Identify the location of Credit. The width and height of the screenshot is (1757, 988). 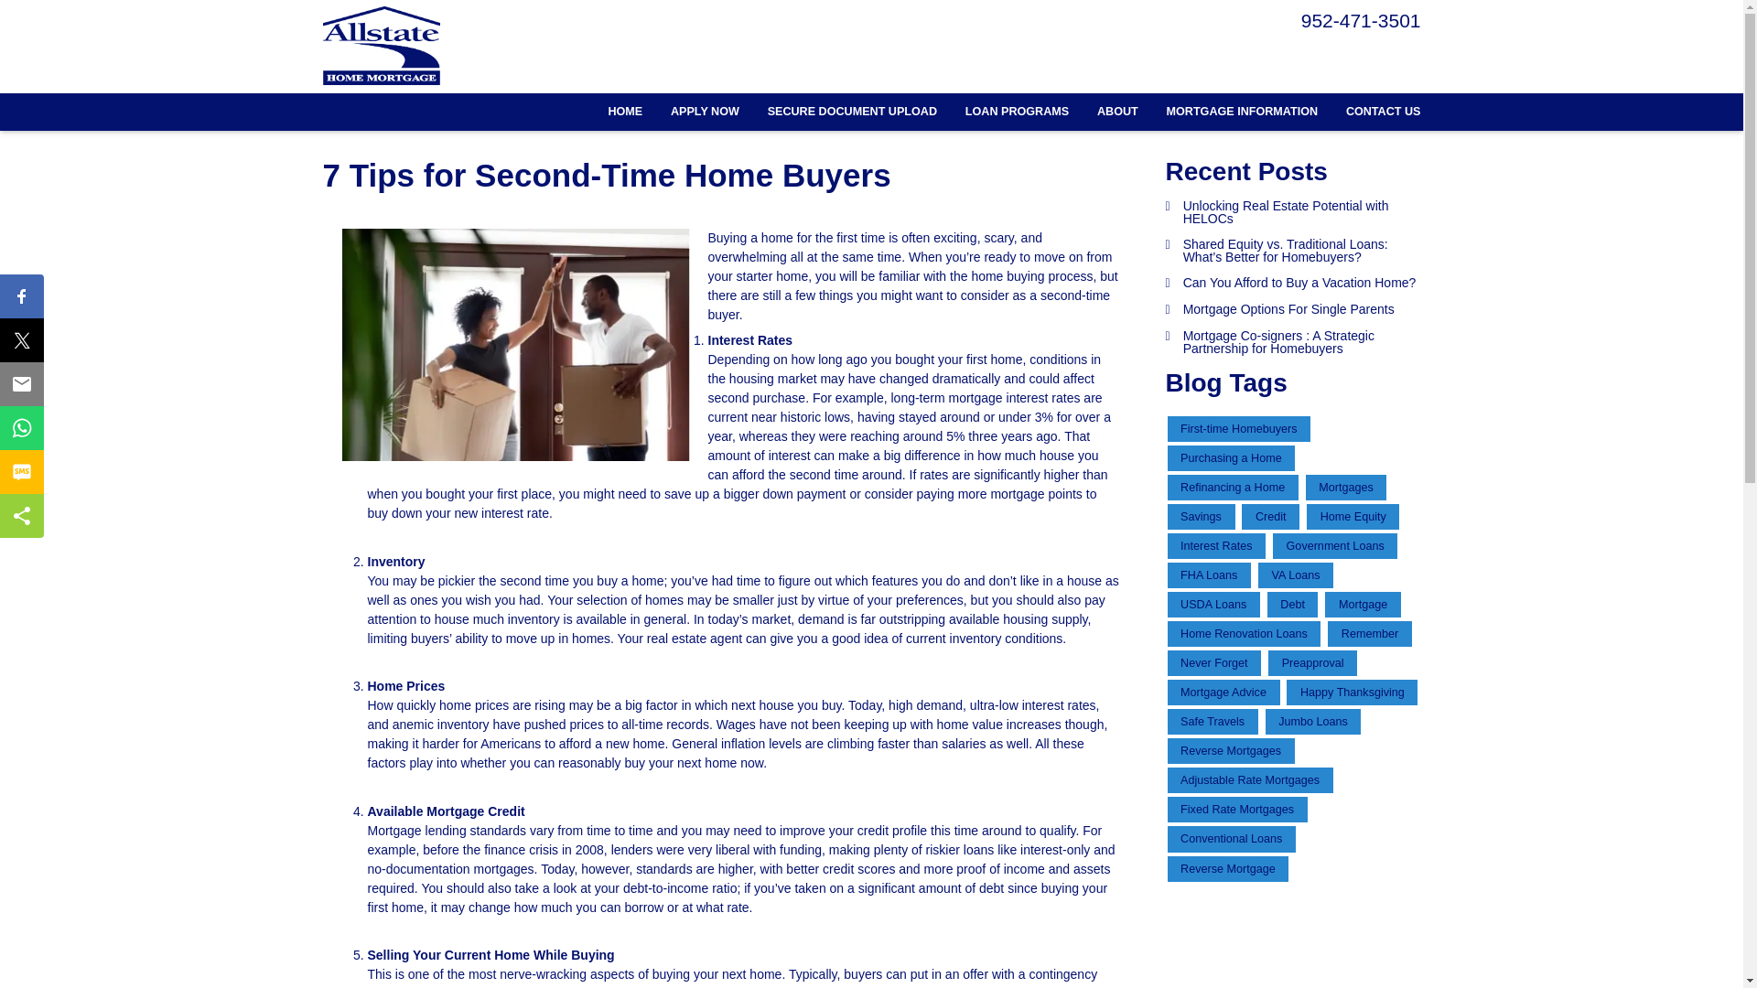
(1270, 516).